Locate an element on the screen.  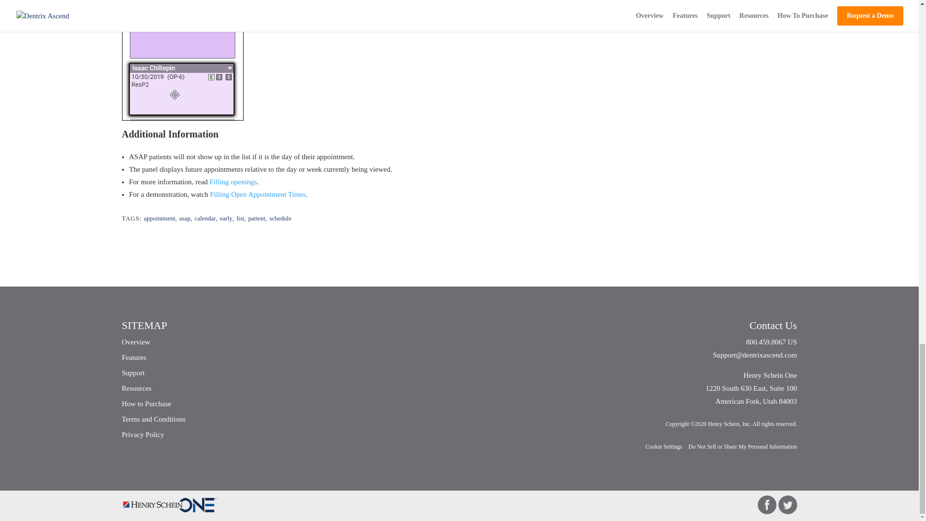
schedule is located at coordinates (280, 218).